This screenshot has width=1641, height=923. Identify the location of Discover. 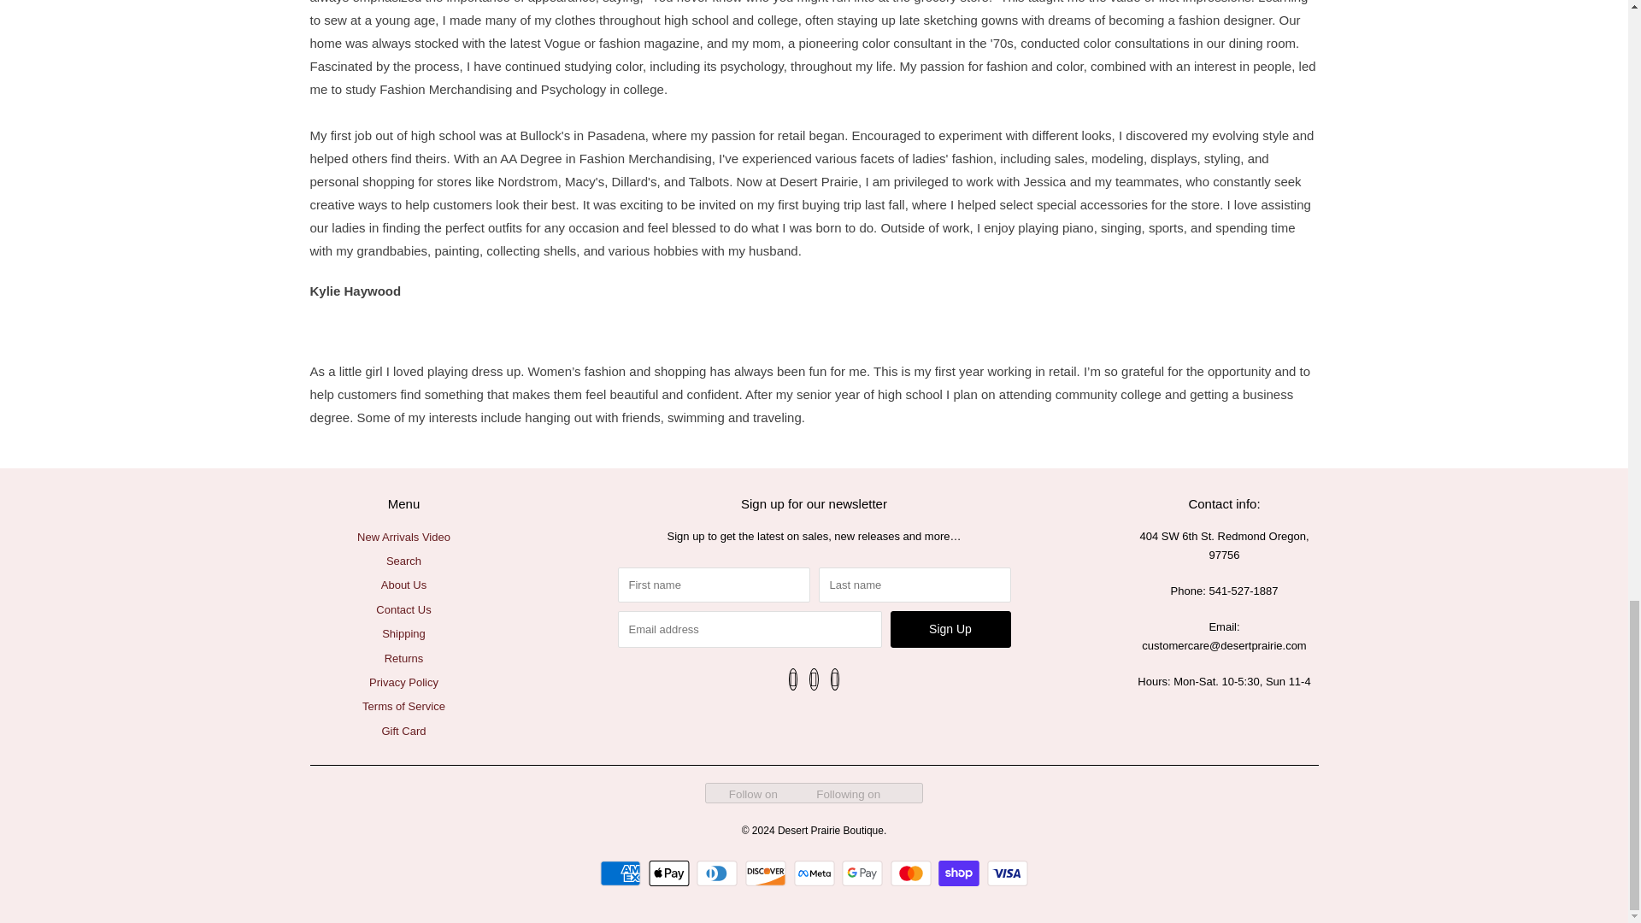
(768, 873).